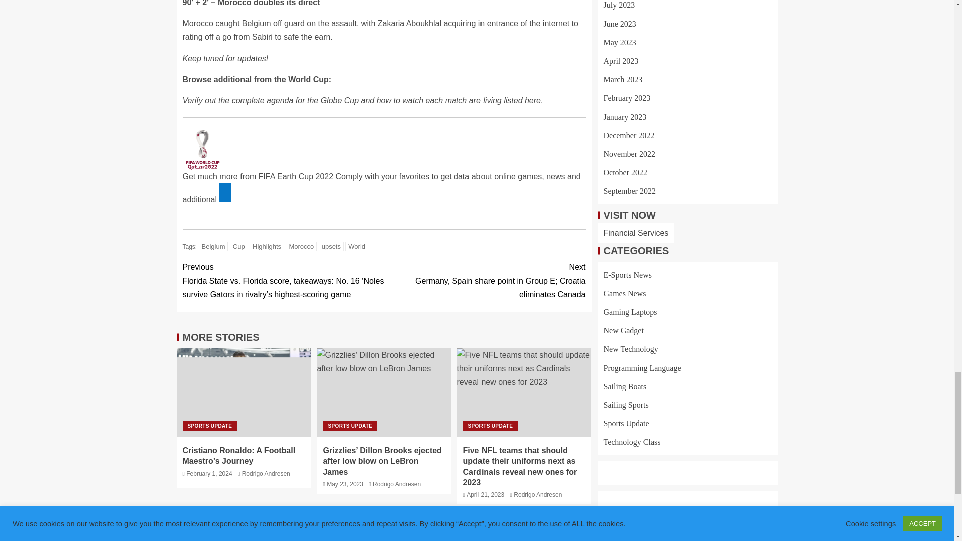 The image size is (962, 541). What do you see at coordinates (301, 246) in the screenshot?
I see `Morocco` at bounding box center [301, 246].